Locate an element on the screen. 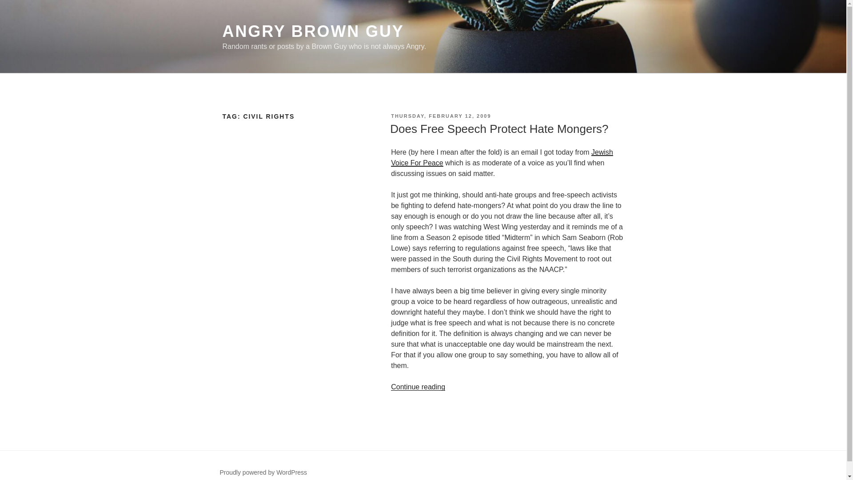 The image size is (853, 480). ANGRY BROWN GUY is located at coordinates (313, 31).